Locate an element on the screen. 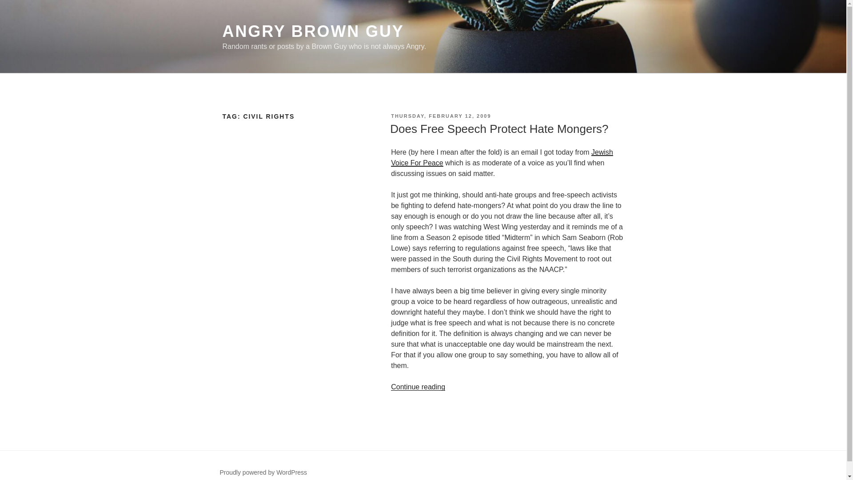 The image size is (853, 480). ANGRY BROWN GUY is located at coordinates (313, 31).